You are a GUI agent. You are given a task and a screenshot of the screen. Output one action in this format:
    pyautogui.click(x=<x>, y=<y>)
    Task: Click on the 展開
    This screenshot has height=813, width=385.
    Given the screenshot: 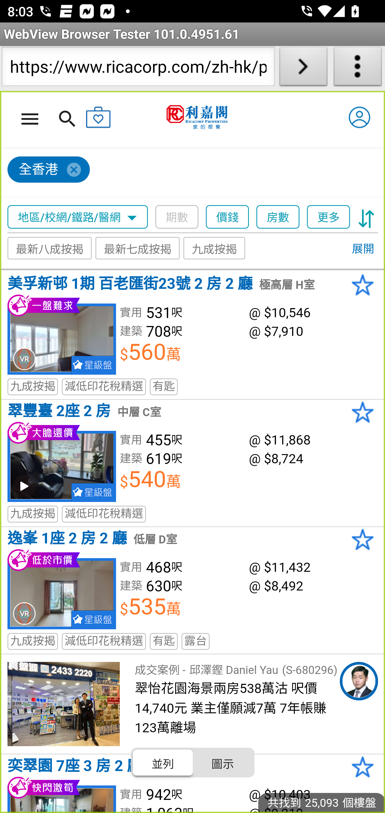 What is the action you would take?
    pyautogui.click(x=363, y=249)
    